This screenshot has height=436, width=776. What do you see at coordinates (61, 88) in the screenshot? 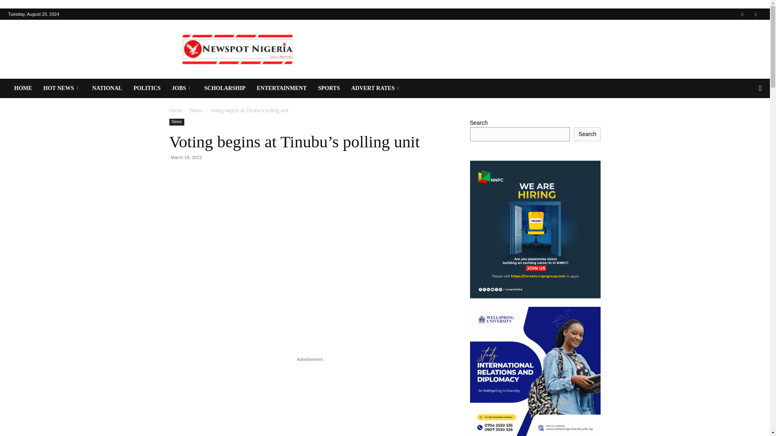
I see `HOT NEWS` at bounding box center [61, 88].